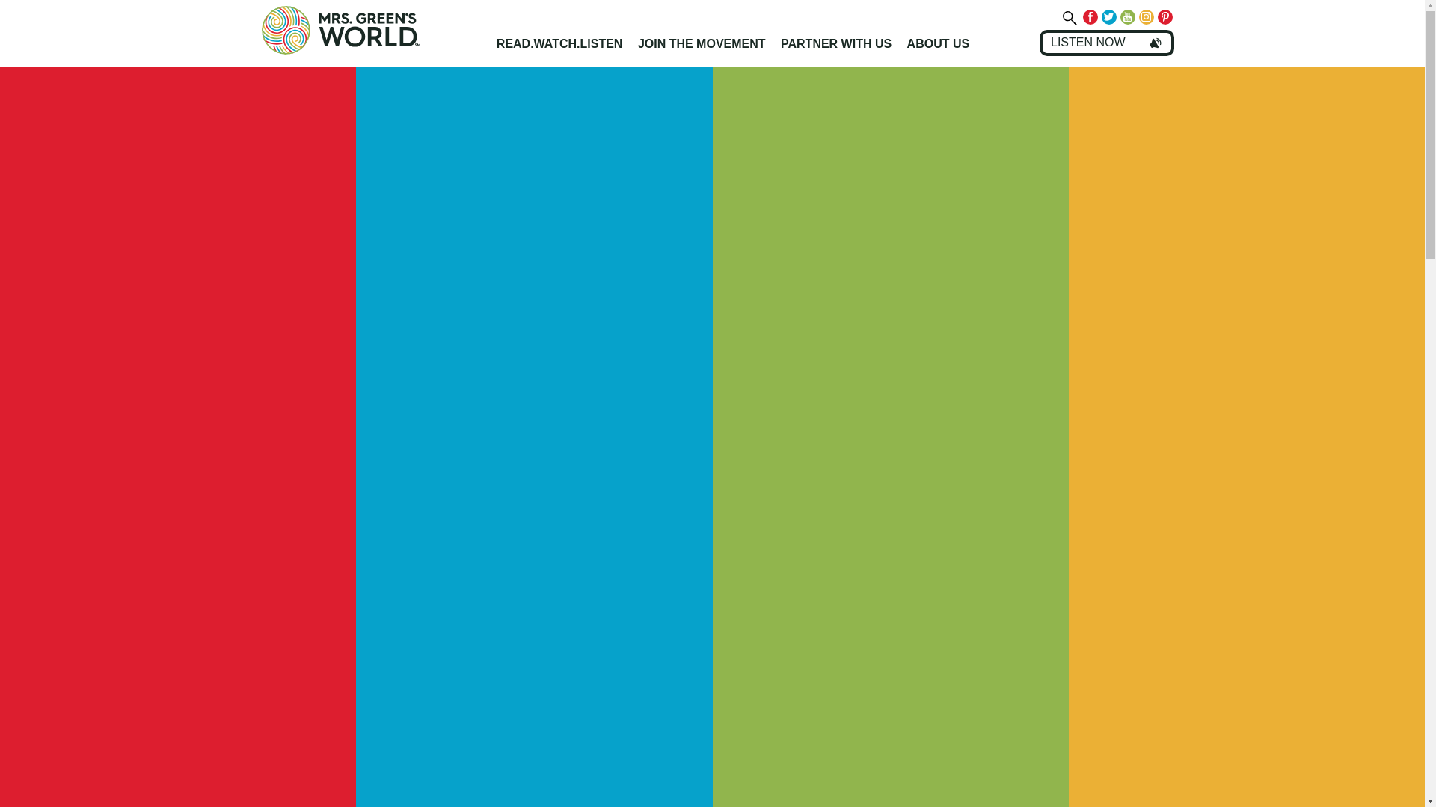 This screenshot has width=1436, height=807. I want to click on partner-with-us, so click(836, 43).